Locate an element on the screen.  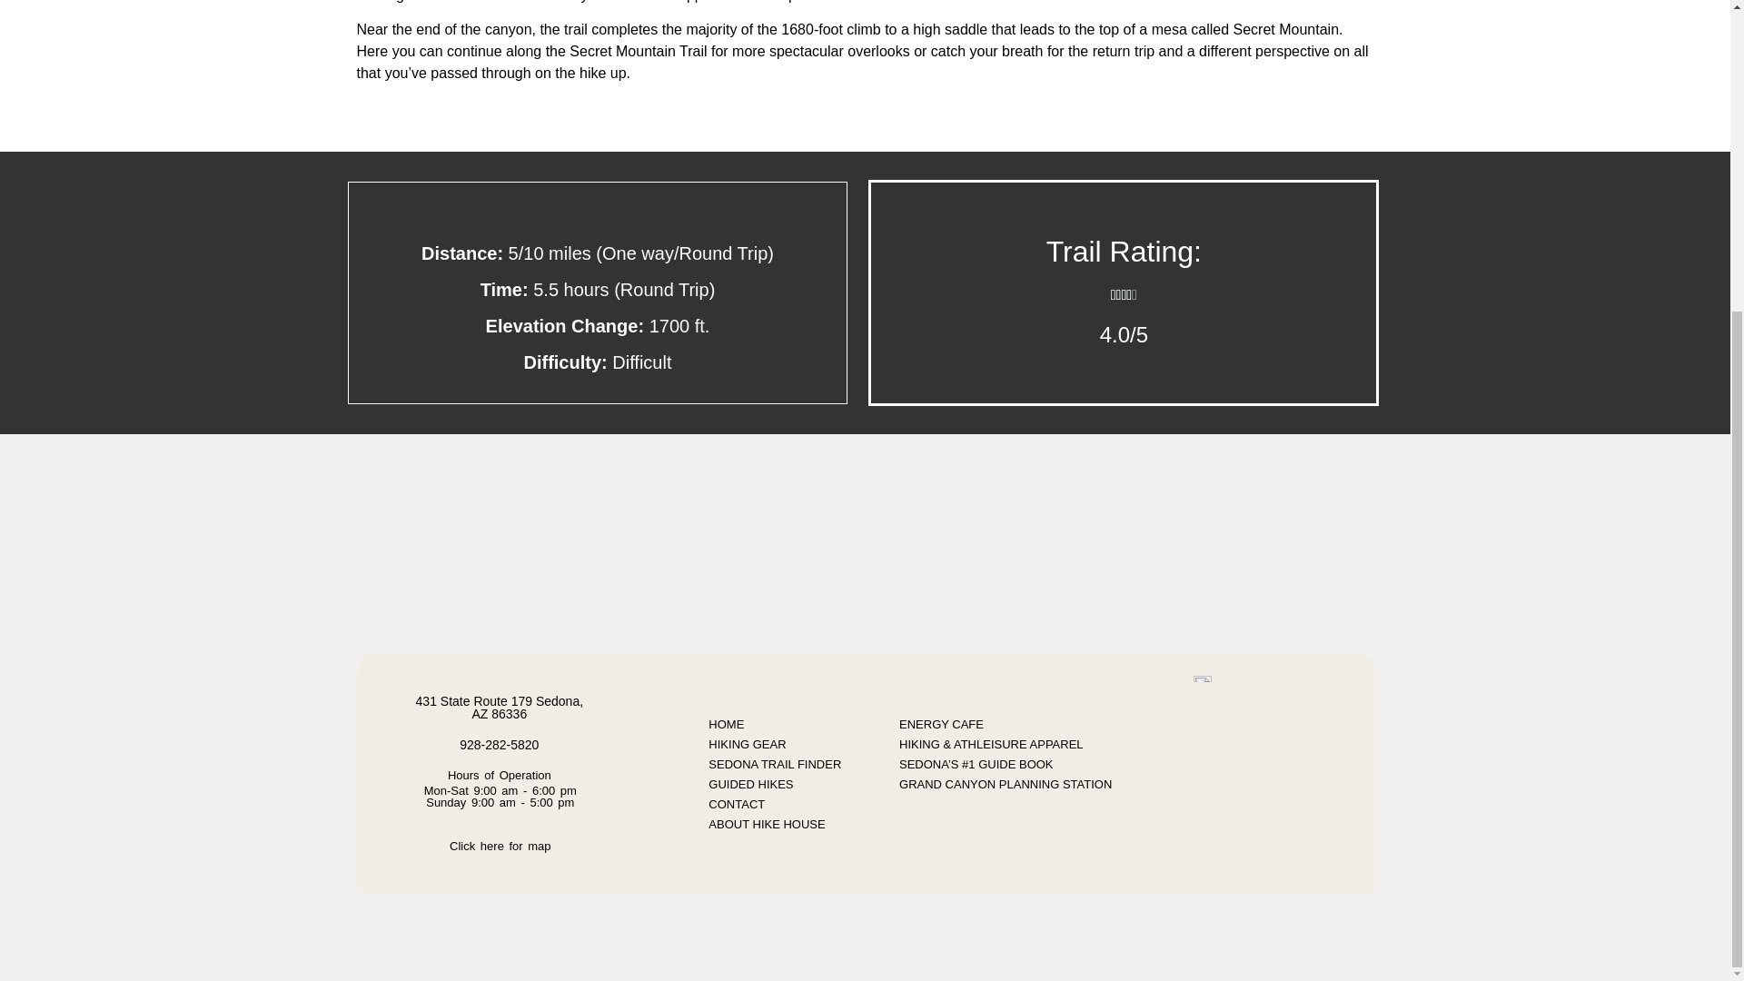
GUIDED HIKES is located at coordinates (775, 785).